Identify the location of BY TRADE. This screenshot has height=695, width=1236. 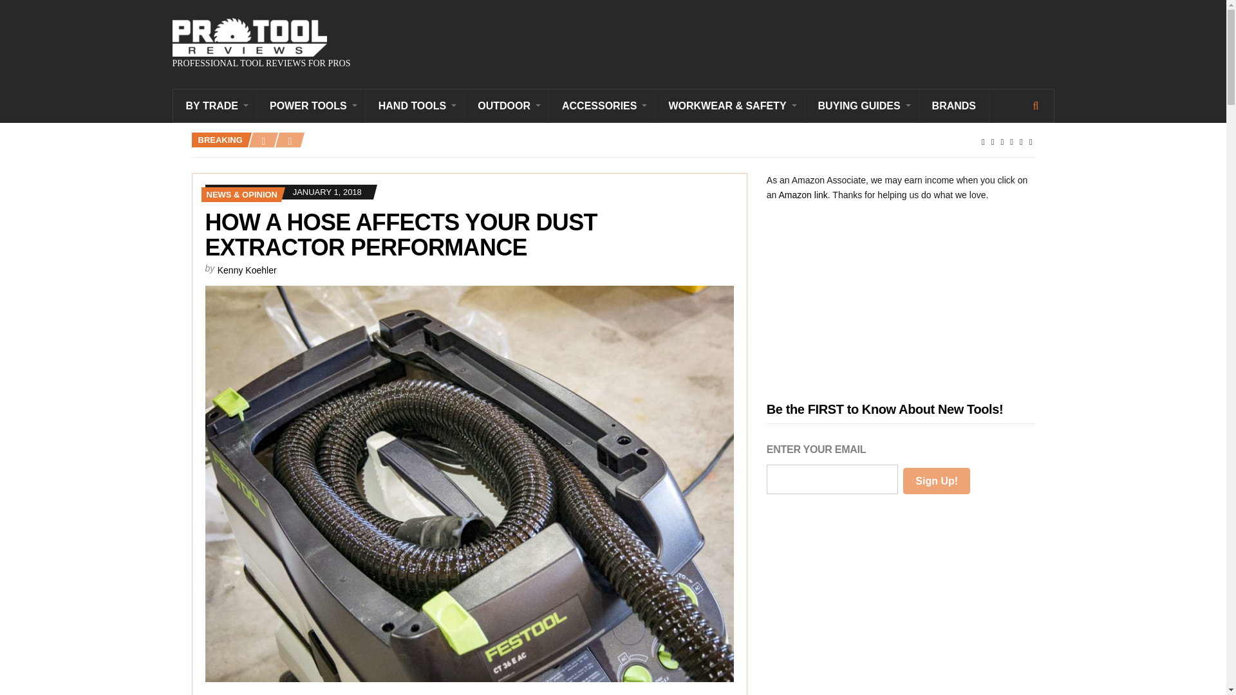
(215, 106).